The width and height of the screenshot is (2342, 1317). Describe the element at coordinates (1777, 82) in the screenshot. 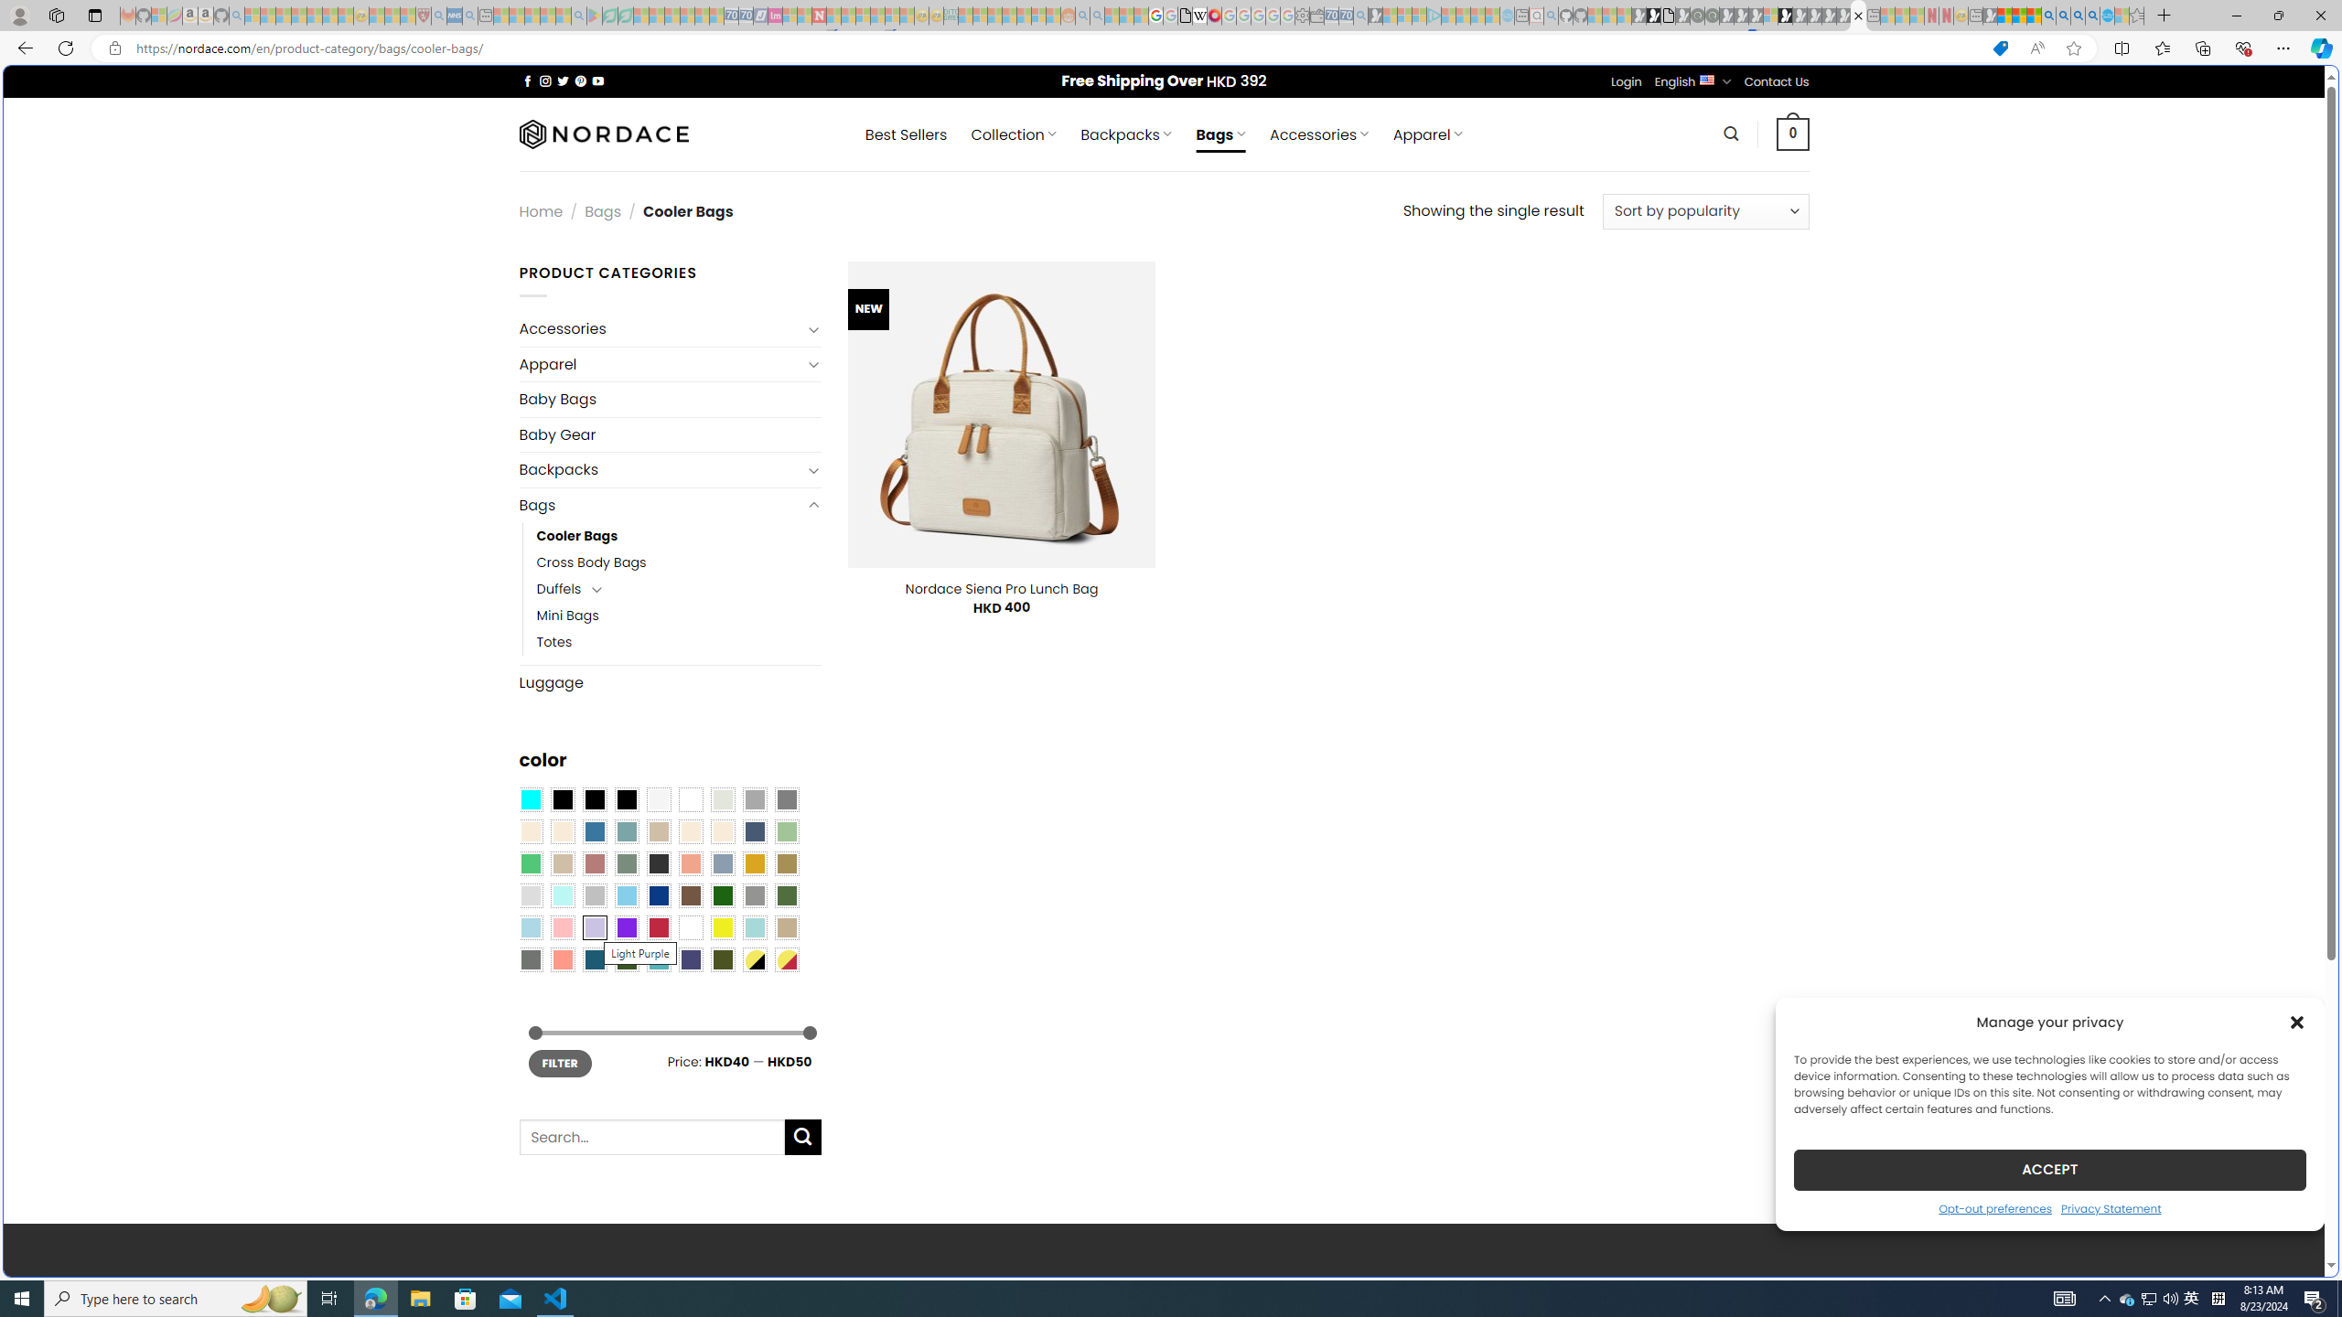

I see `Contact Us` at that location.